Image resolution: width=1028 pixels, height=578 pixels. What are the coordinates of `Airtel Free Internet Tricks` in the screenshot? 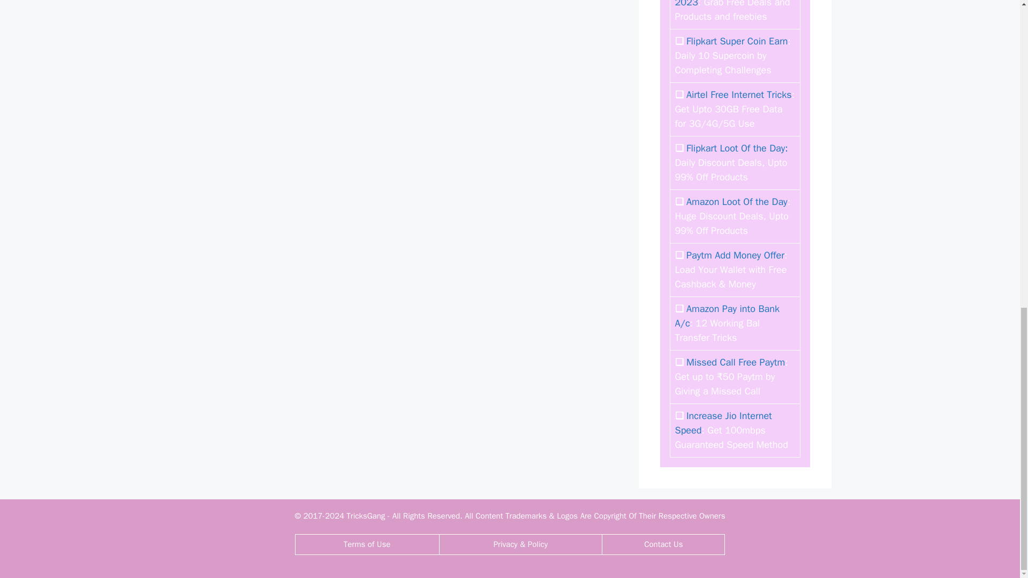 It's located at (739, 94).